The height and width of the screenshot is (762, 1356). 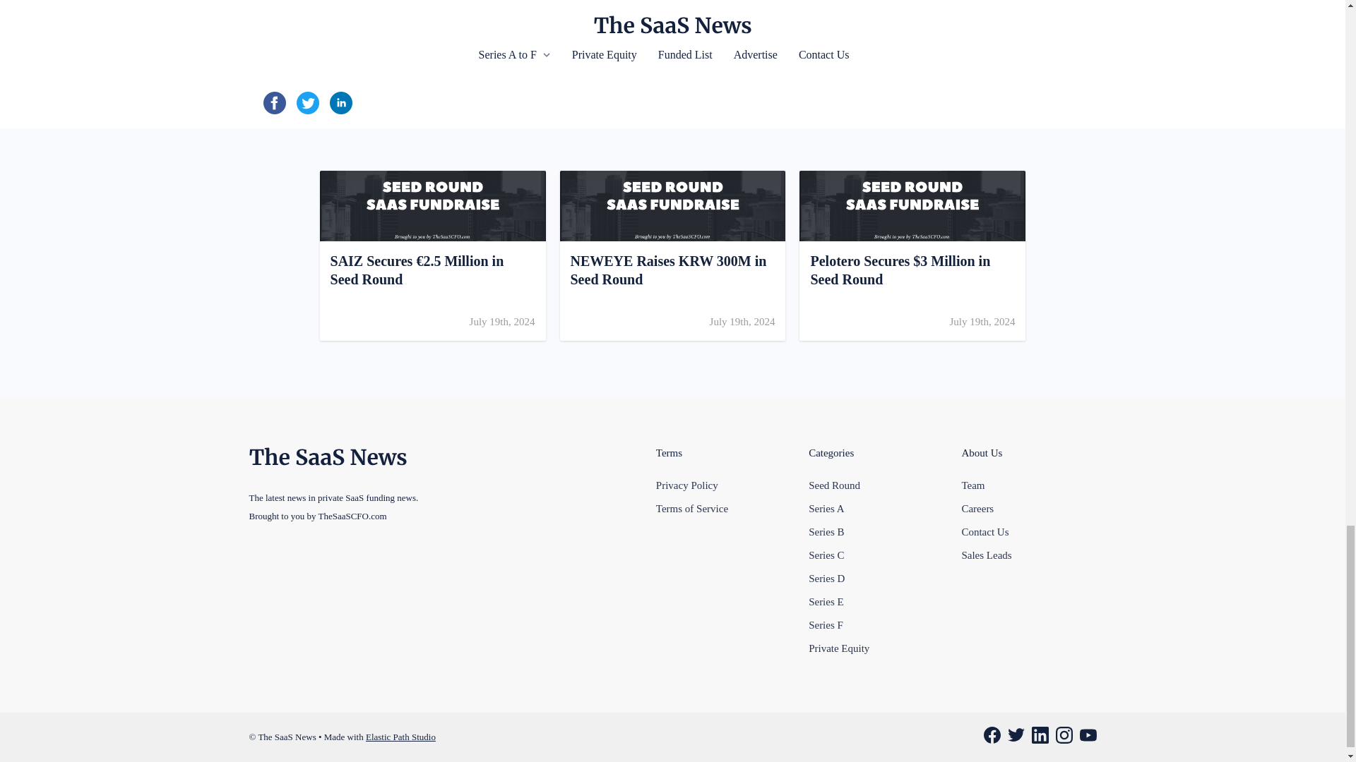 What do you see at coordinates (826, 532) in the screenshot?
I see `Series C` at bounding box center [826, 532].